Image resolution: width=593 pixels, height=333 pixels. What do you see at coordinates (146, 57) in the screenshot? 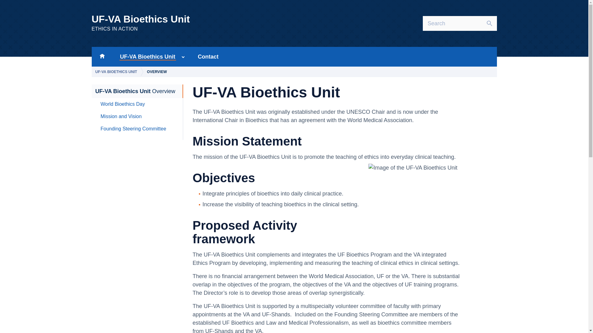
I see `World Bioethics Day` at bounding box center [146, 57].